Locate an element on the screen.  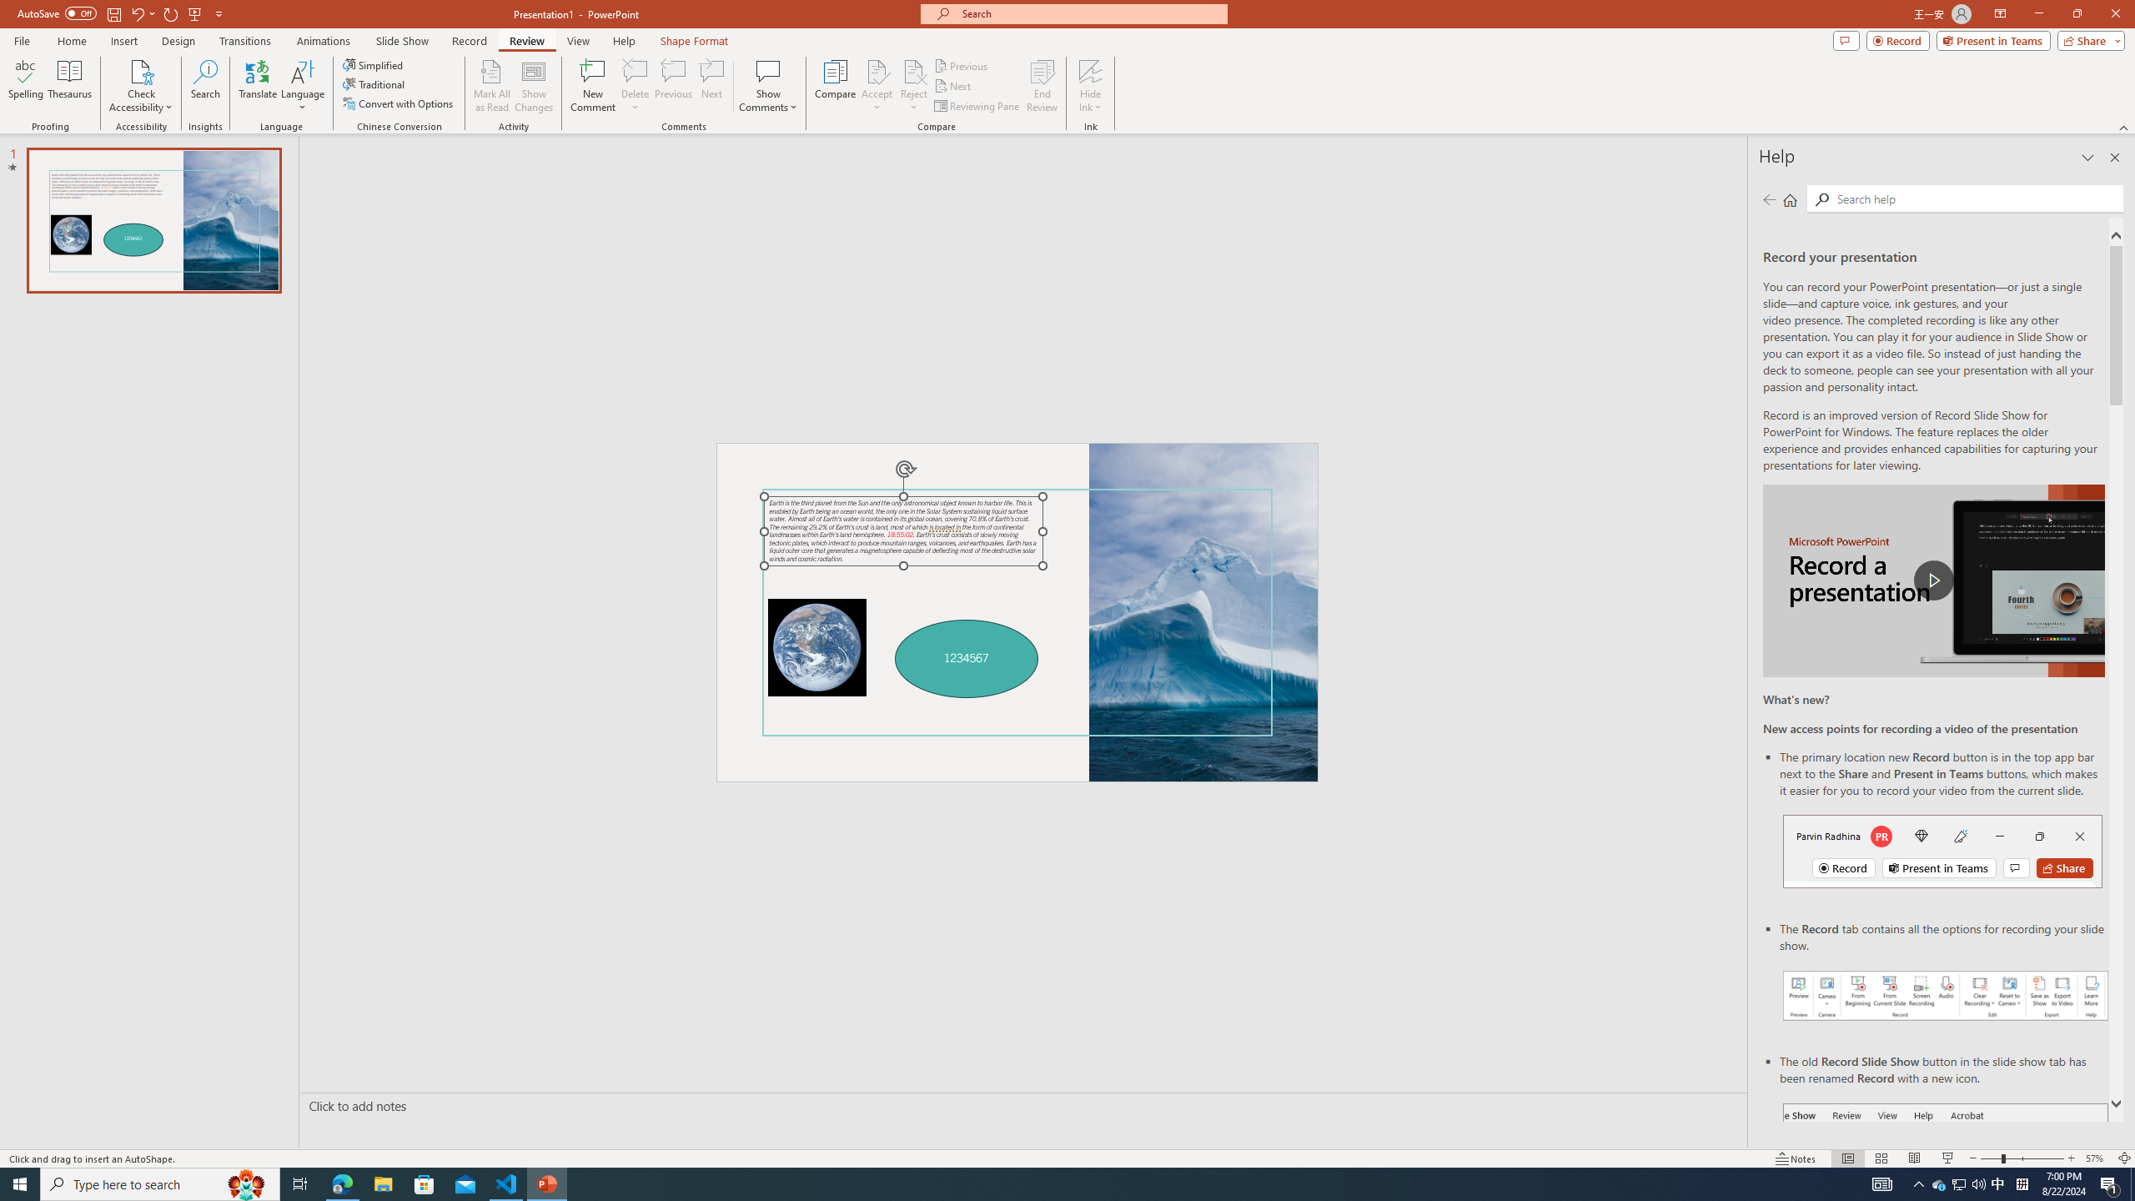
Delete is located at coordinates (635, 71).